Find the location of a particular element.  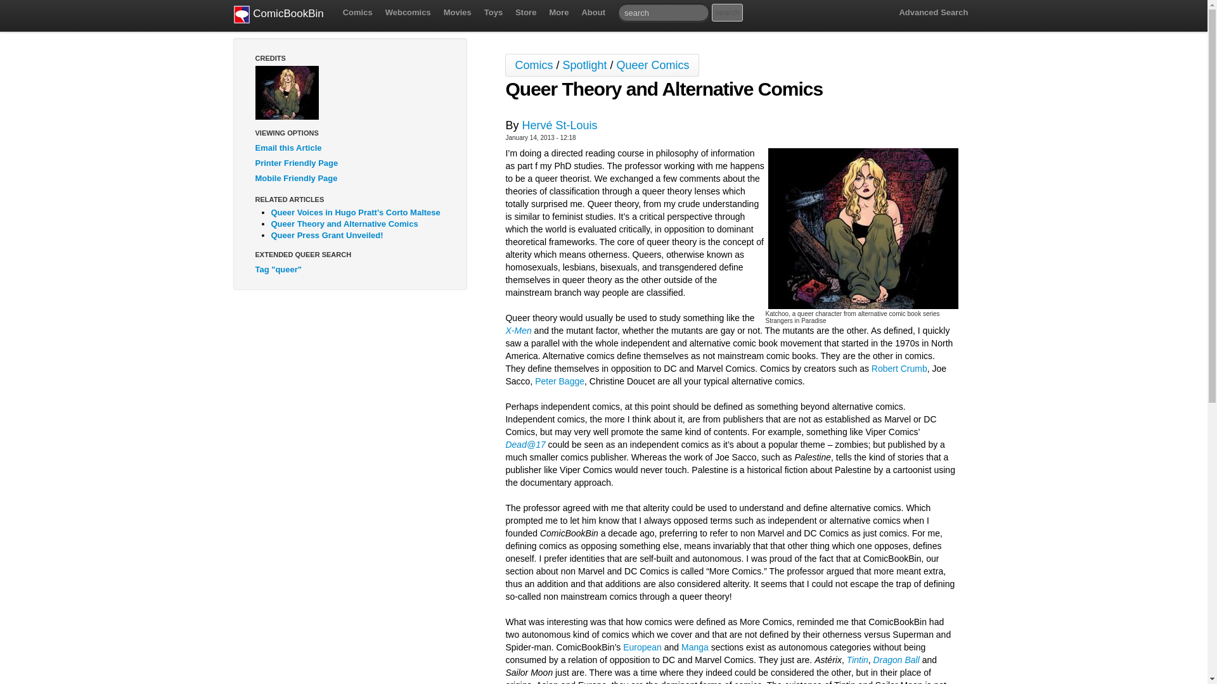

 ComicBookBin is located at coordinates (278, 15).